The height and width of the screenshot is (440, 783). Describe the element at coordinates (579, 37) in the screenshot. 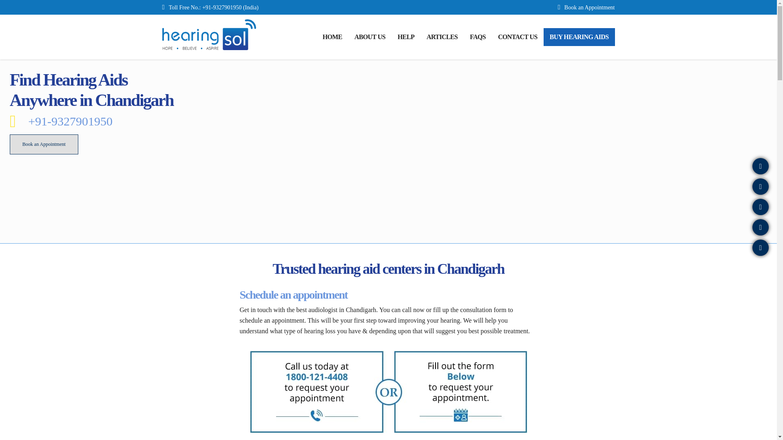

I see `BUY HEARING AIDS` at that location.